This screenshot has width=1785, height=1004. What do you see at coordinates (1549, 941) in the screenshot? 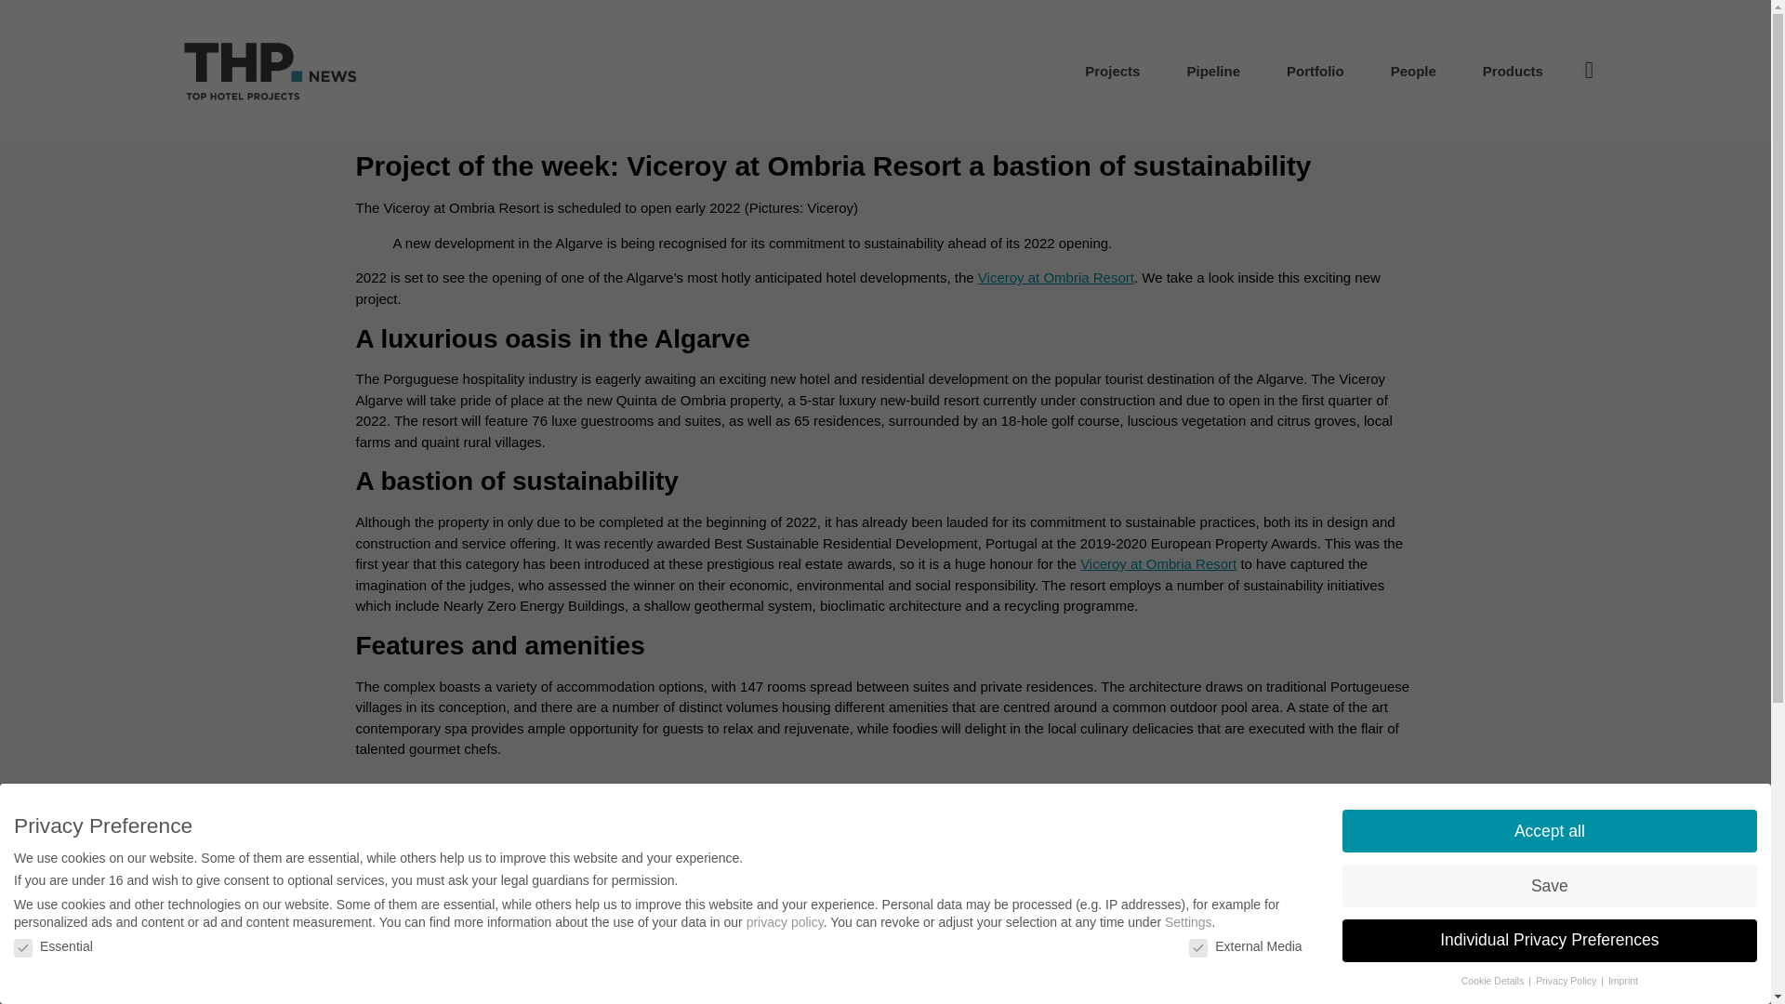
I see `Individual Privacy Preferences` at bounding box center [1549, 941].